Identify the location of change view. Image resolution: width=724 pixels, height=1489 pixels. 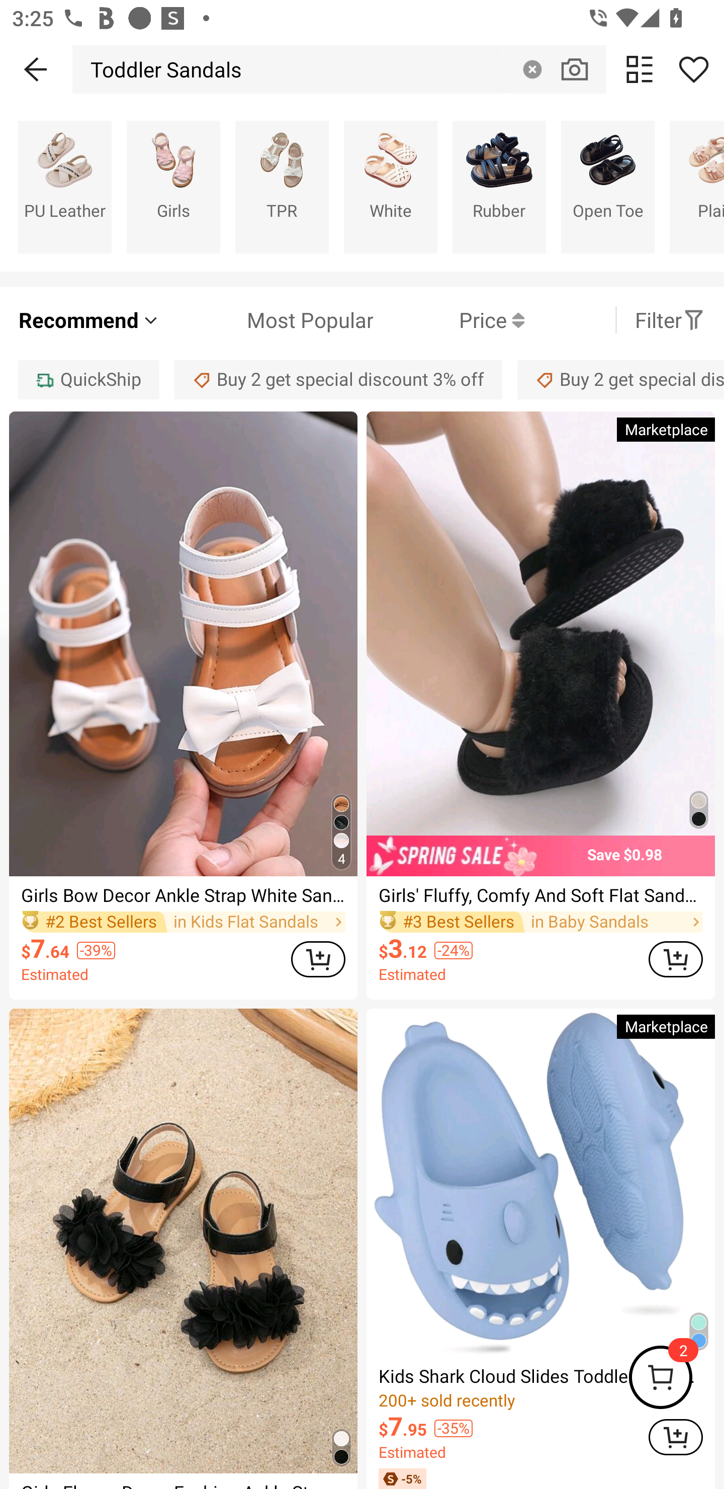
(640, 69).